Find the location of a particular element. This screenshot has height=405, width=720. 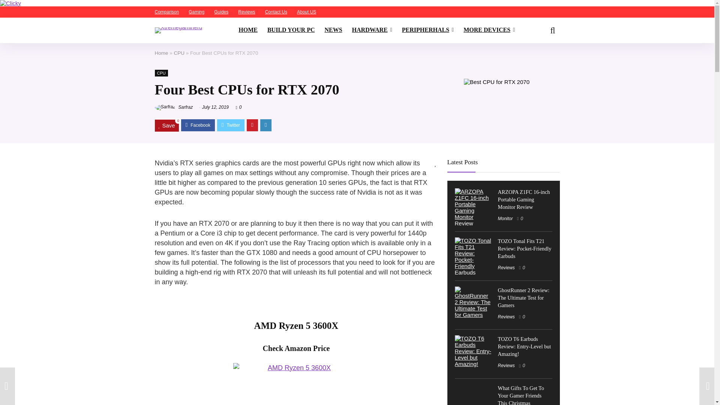

HARDWARE is located at coordinates (372, 30).